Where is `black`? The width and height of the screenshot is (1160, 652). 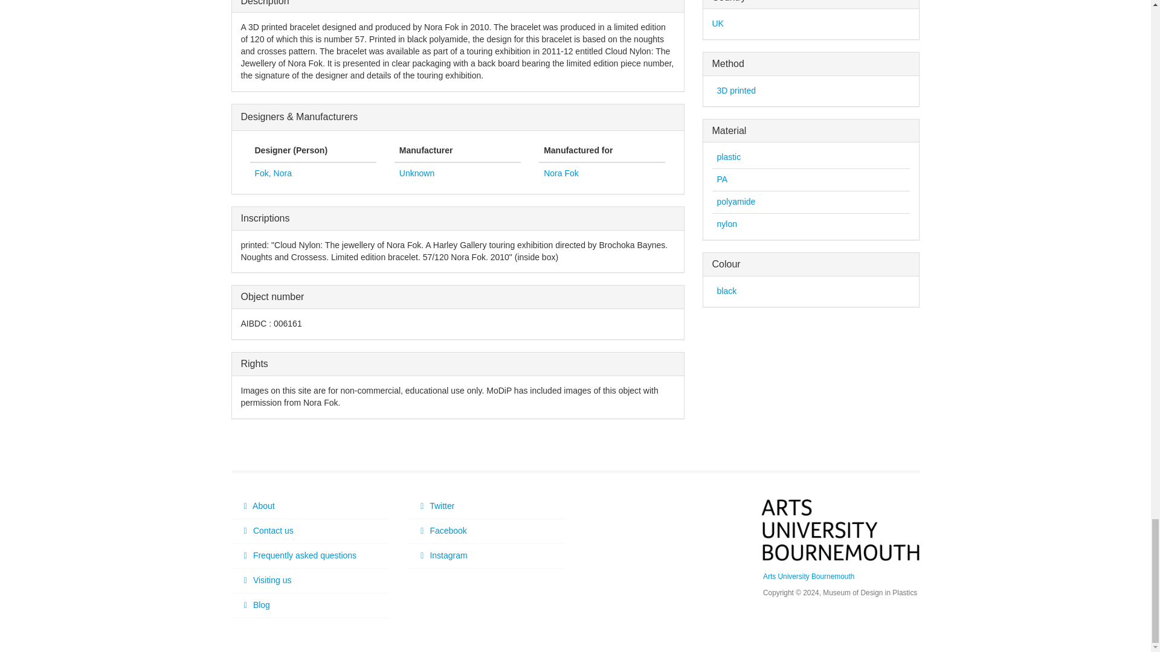
black is located at coordinates (726, 291).